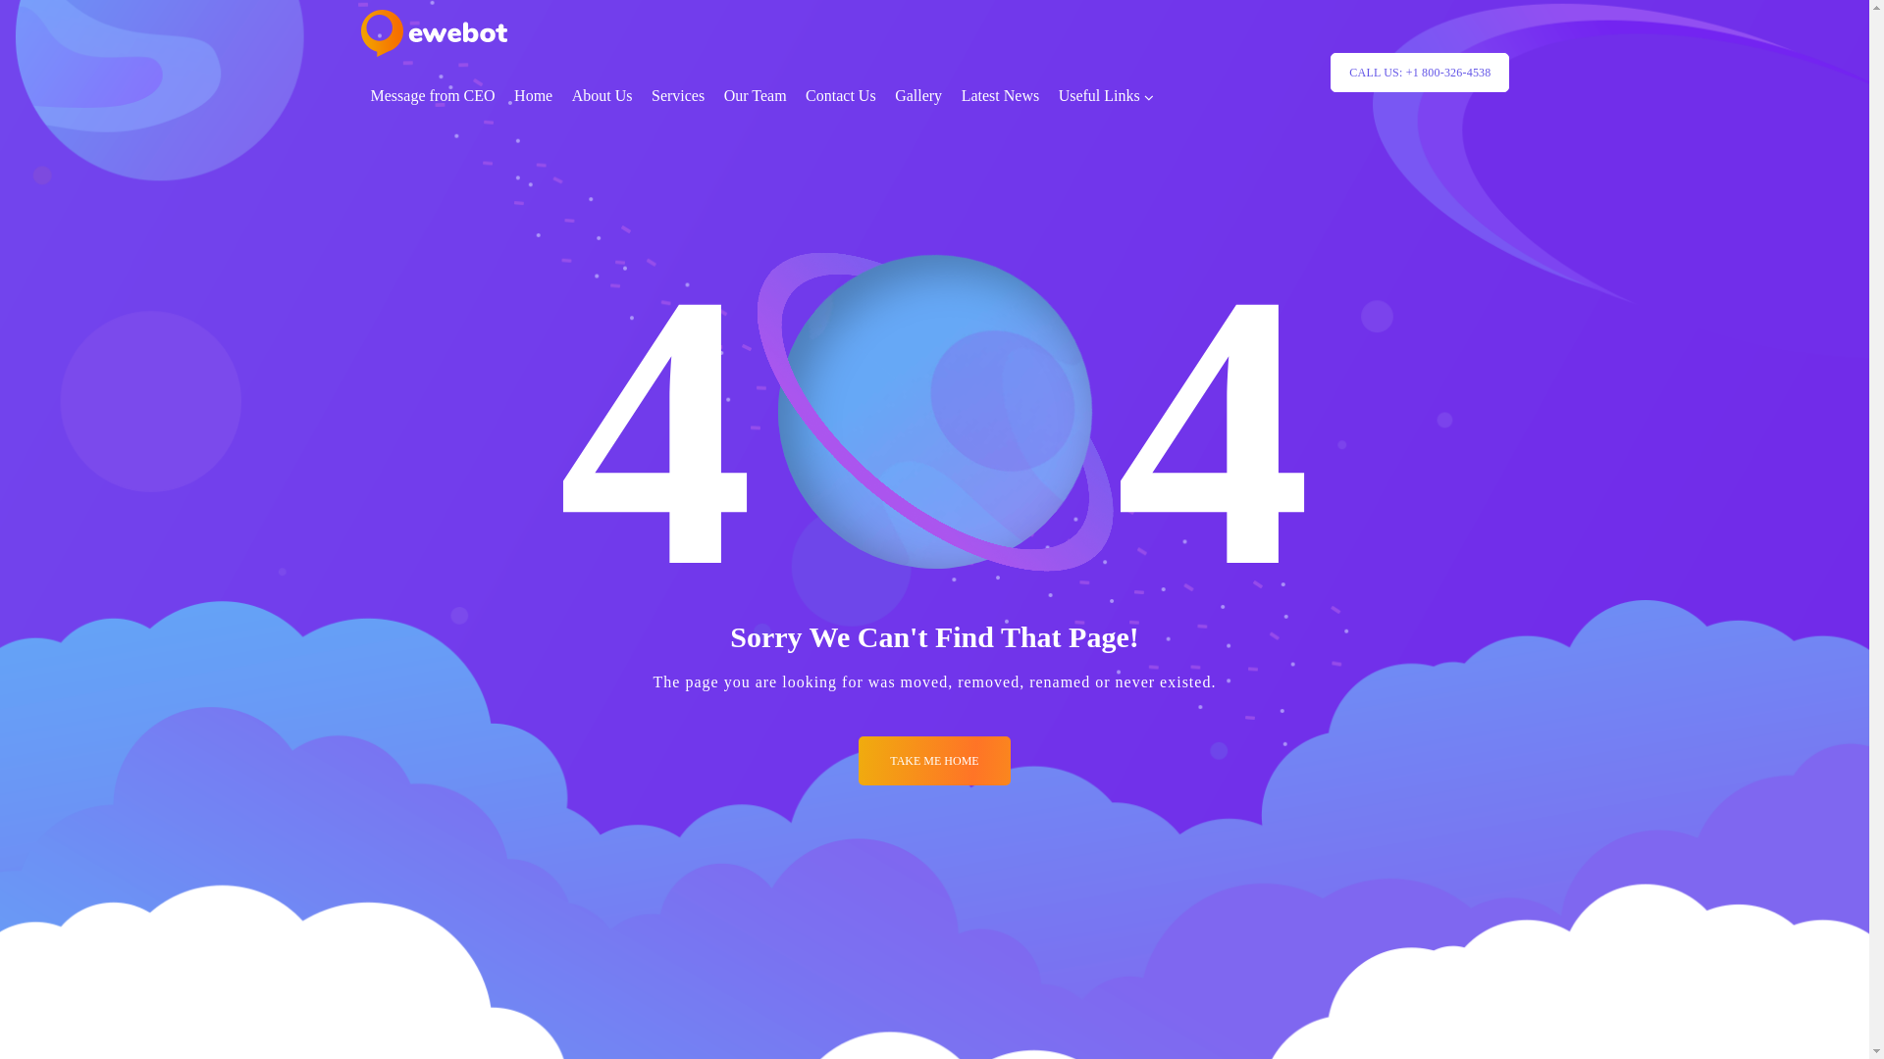 This screenshot has height=1059, width=1884. What do you see at coordinates (534, 96) in the screenshot?
I see `Home` at bounding box center [534, 96].